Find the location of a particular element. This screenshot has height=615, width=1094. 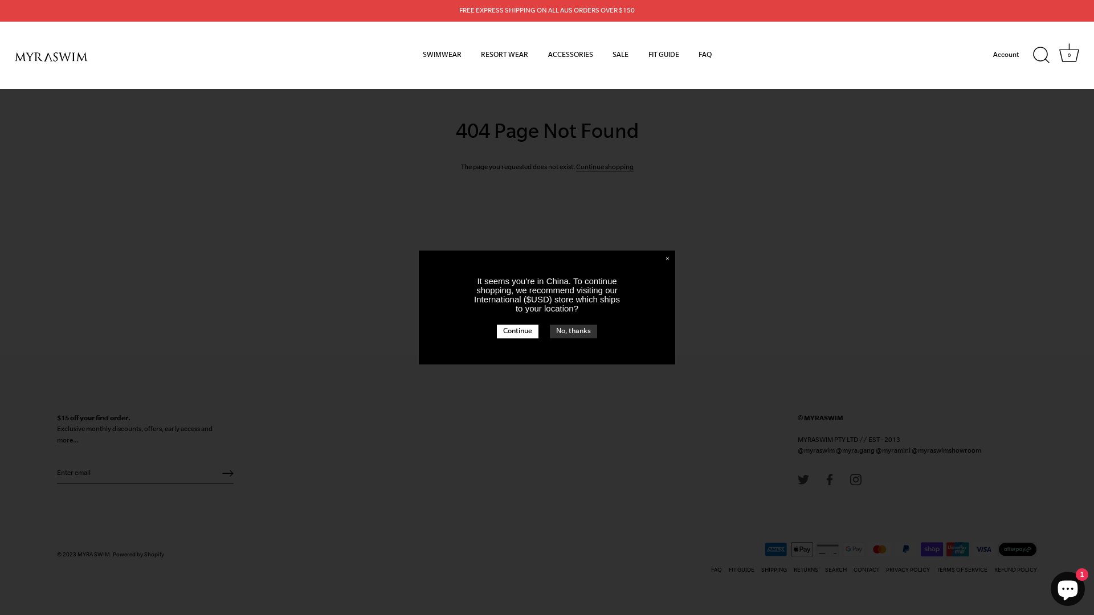

Continue shopping is located at coordinates (604, 167).